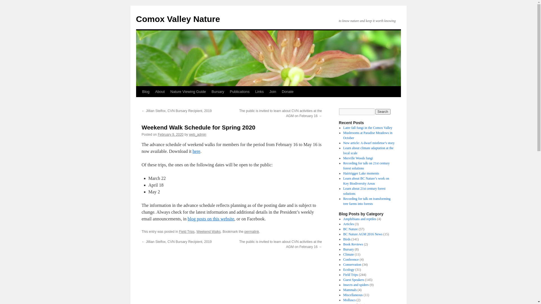 Image resolution: width=541 pixels, height=304 pixels. I want to click on Weekend Walks, so click(209, 232).